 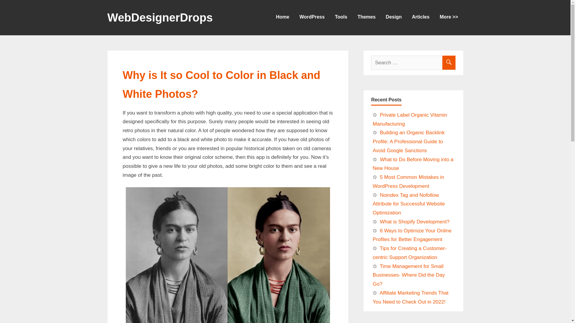 What do you see at coordinates (420, 16) in the screenshot?
I see `Articles` at bounding box center [420, 16].